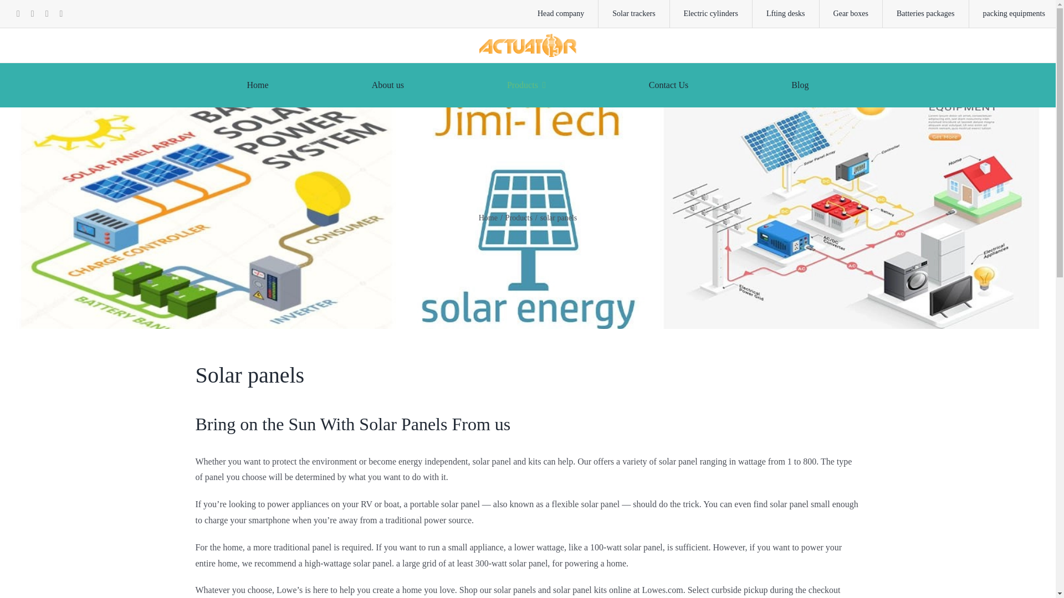 This screenshot has height=598, width=1064. What do you see at coordinates (561, 13) in the screenshot?
I see `Head company` at bounding box center [561, 13].